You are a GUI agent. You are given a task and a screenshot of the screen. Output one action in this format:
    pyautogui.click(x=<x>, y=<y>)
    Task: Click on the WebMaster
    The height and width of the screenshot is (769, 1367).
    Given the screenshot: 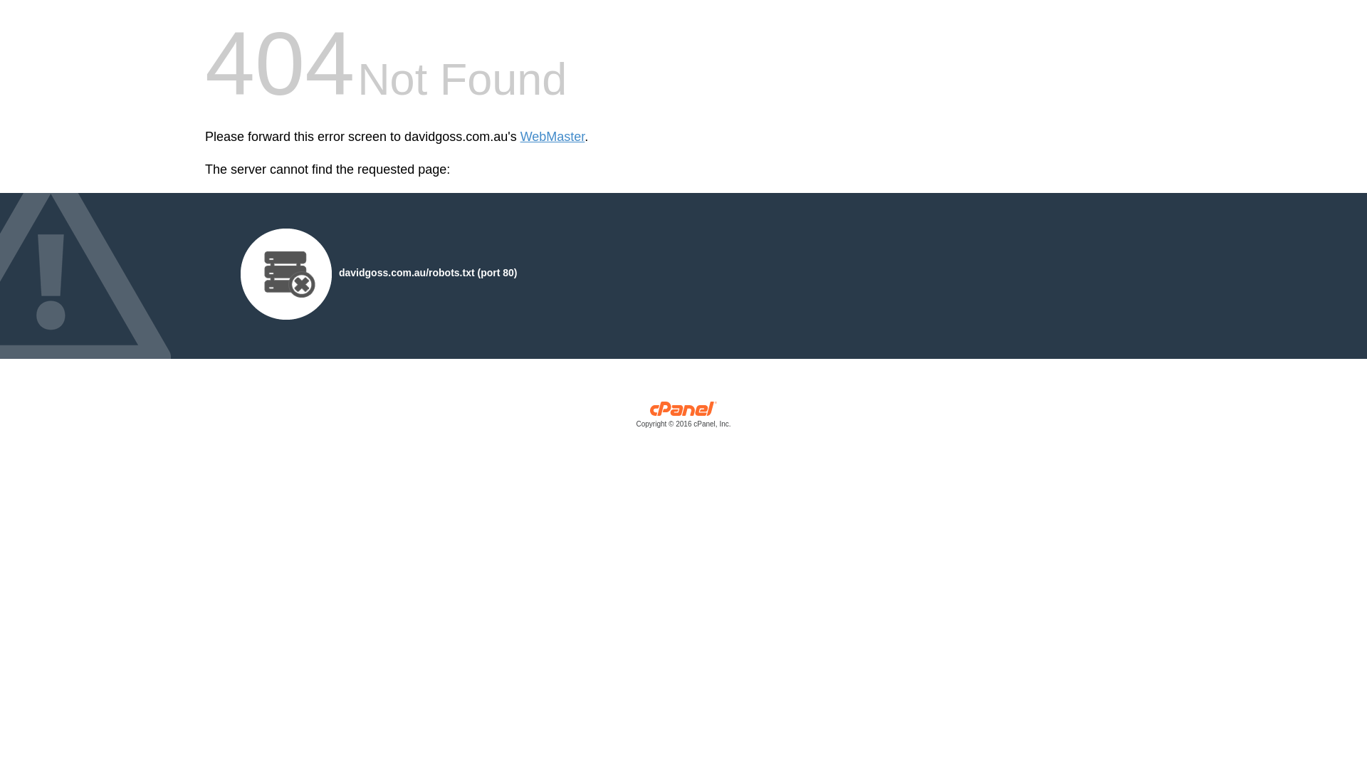 What is the action you would take?
    pyautogui.click(x=552, y=137)
    